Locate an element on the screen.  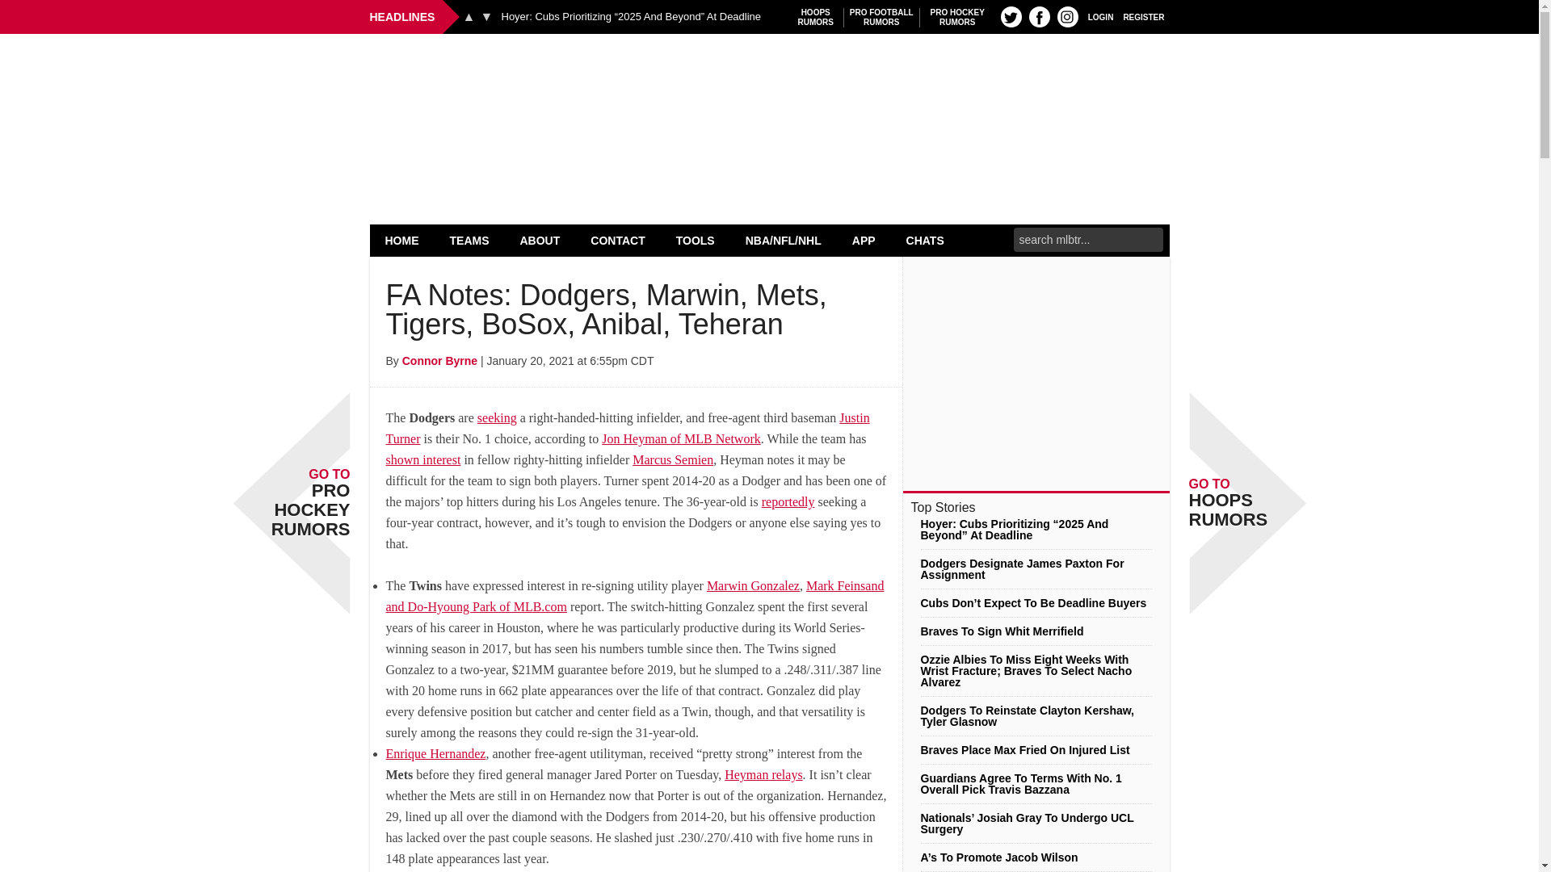
REGISTER is located at coordinates (1068, 16).